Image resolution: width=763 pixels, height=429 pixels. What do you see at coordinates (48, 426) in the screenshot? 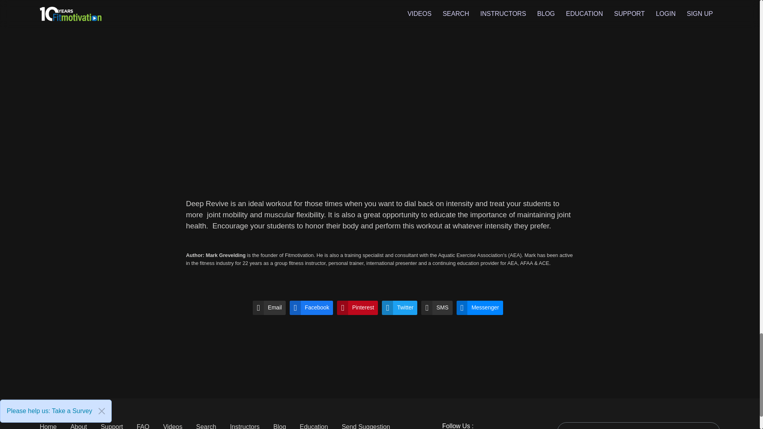
I see `Home` at bounding box center [48, 426].